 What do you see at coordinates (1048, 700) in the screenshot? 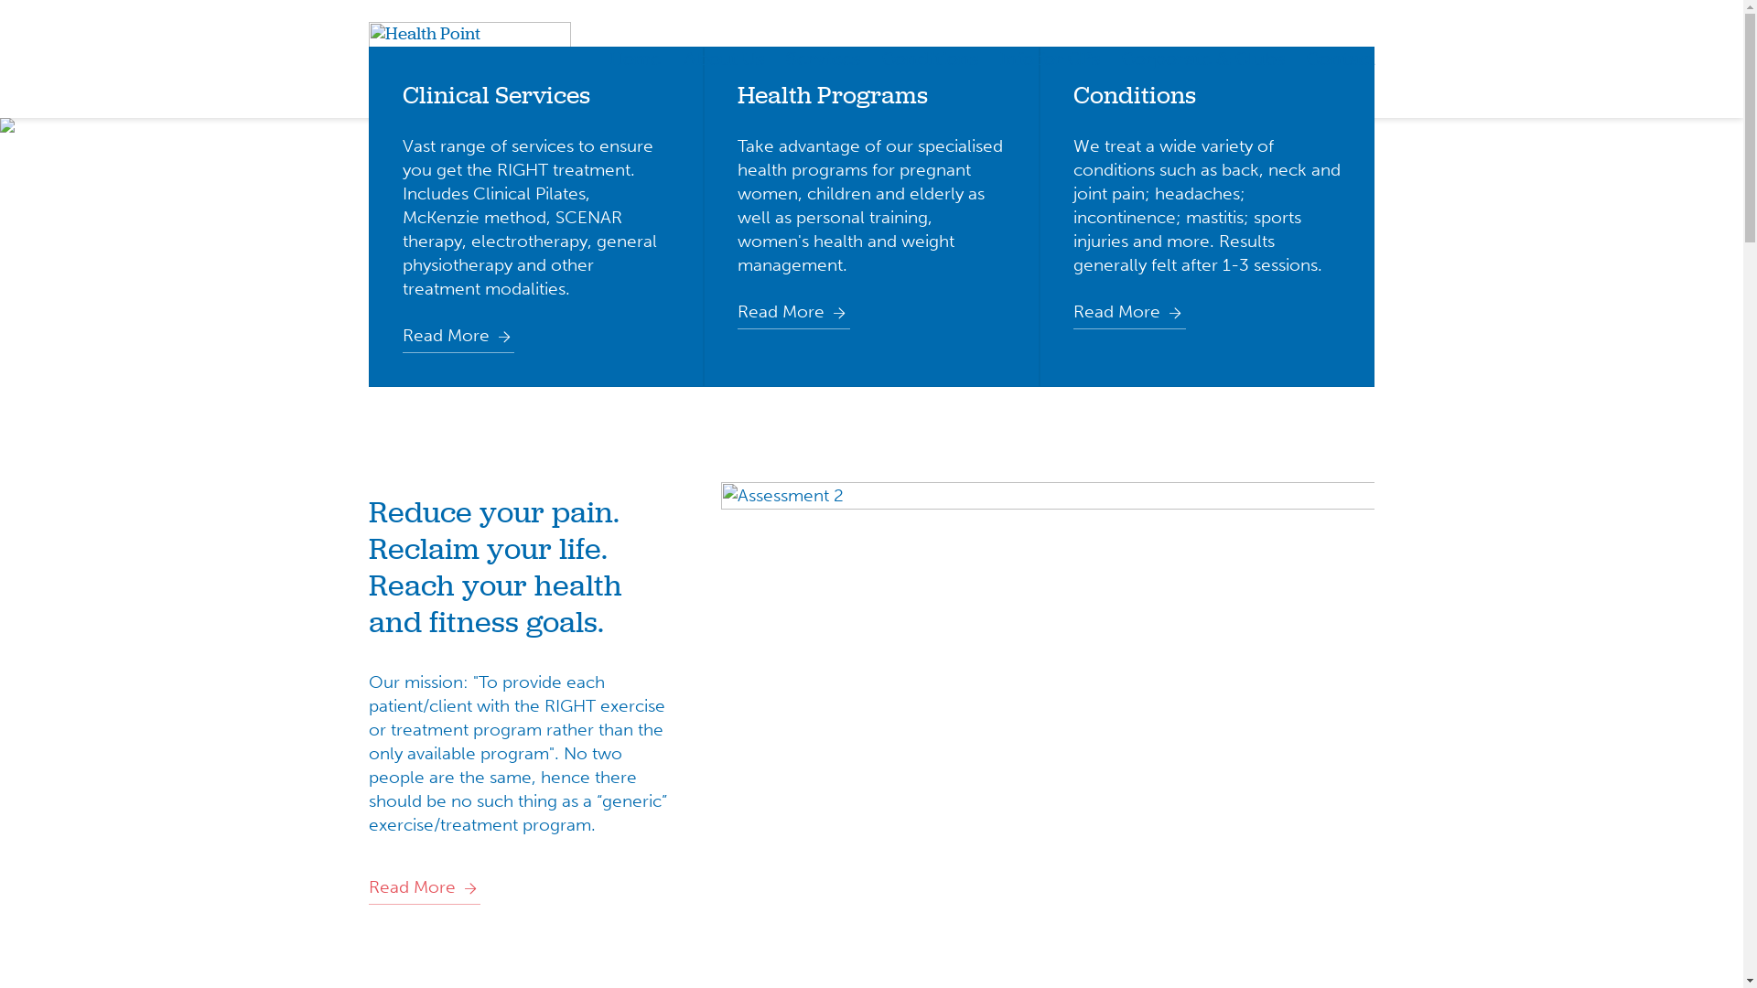
I see `Assessment 2` at bounding box center [1048, 700].